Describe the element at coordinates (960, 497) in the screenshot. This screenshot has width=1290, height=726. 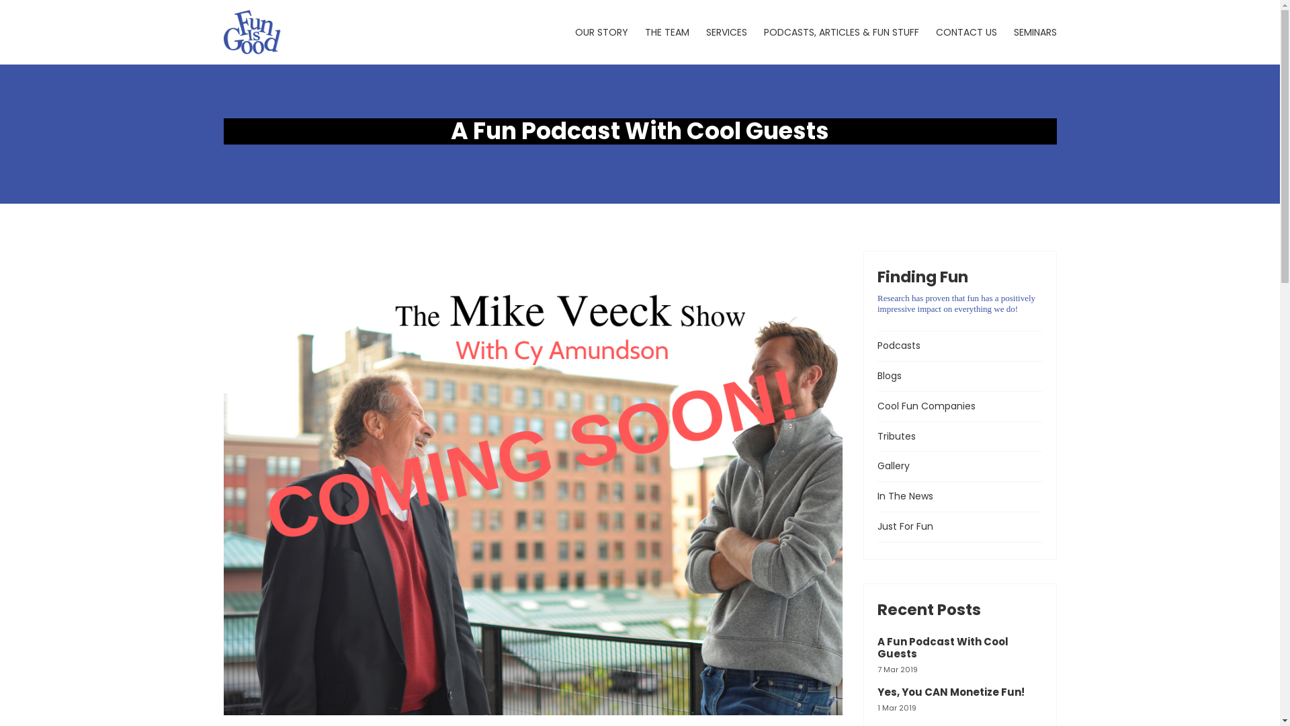
I see `In The News` at that location.